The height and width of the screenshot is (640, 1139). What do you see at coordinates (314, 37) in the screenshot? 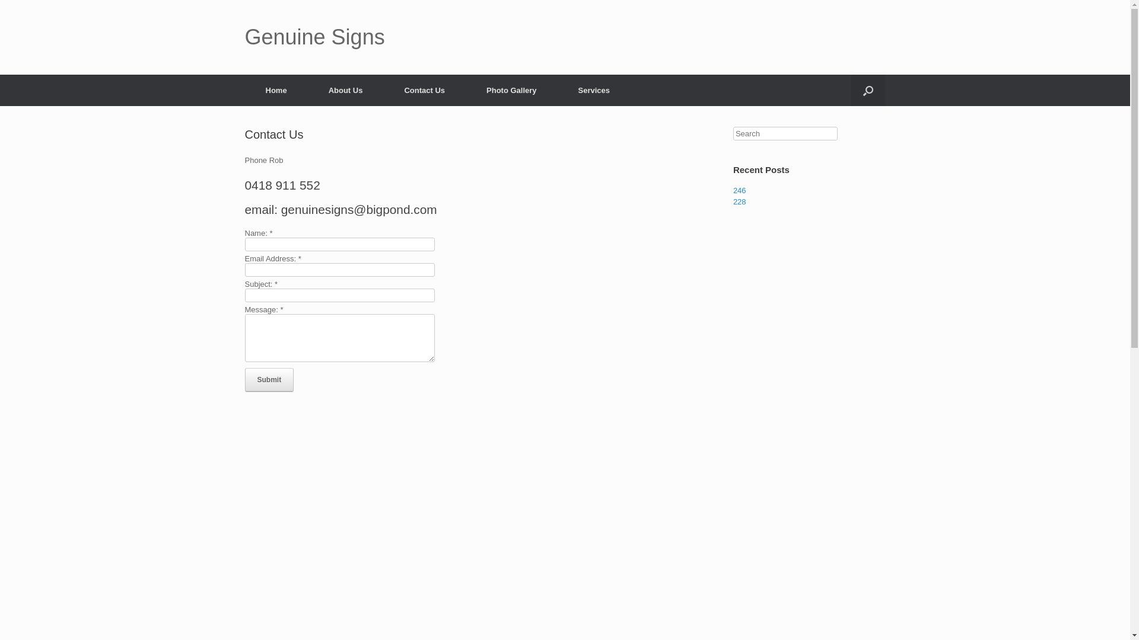
I see `Genuine Signs` at bounding box center [314, 37].